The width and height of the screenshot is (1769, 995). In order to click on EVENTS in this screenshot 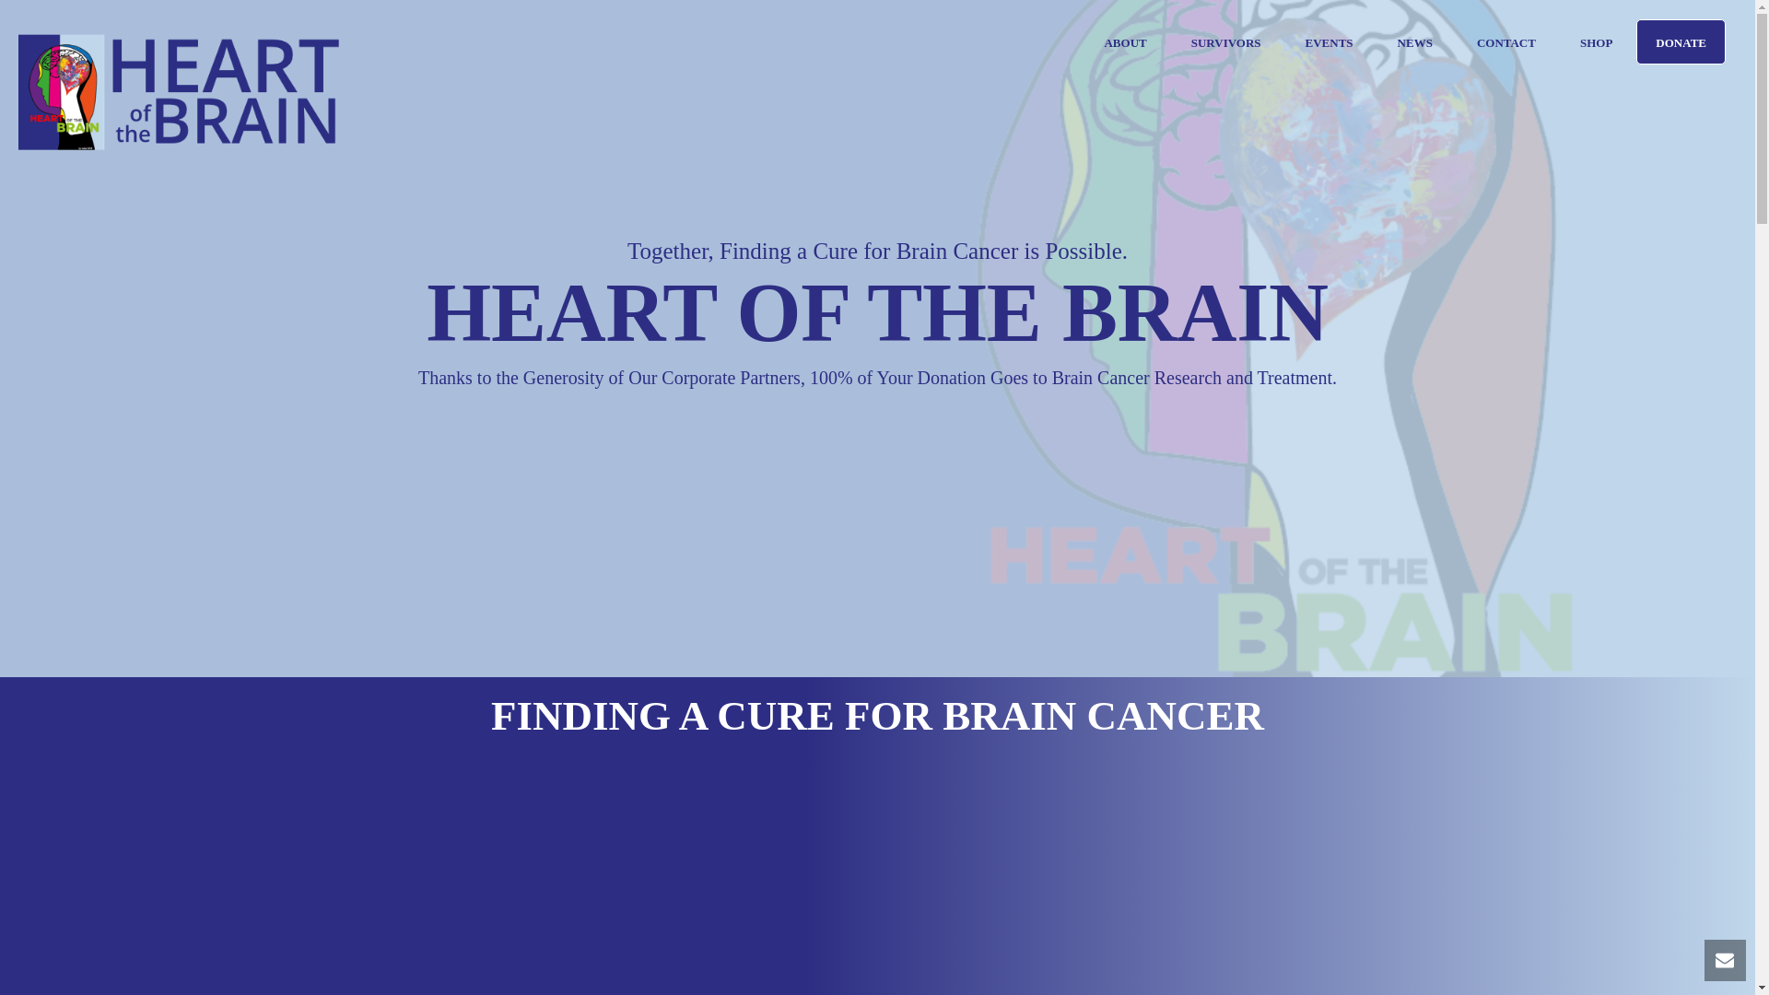, I will do `click(1330, 42)`.